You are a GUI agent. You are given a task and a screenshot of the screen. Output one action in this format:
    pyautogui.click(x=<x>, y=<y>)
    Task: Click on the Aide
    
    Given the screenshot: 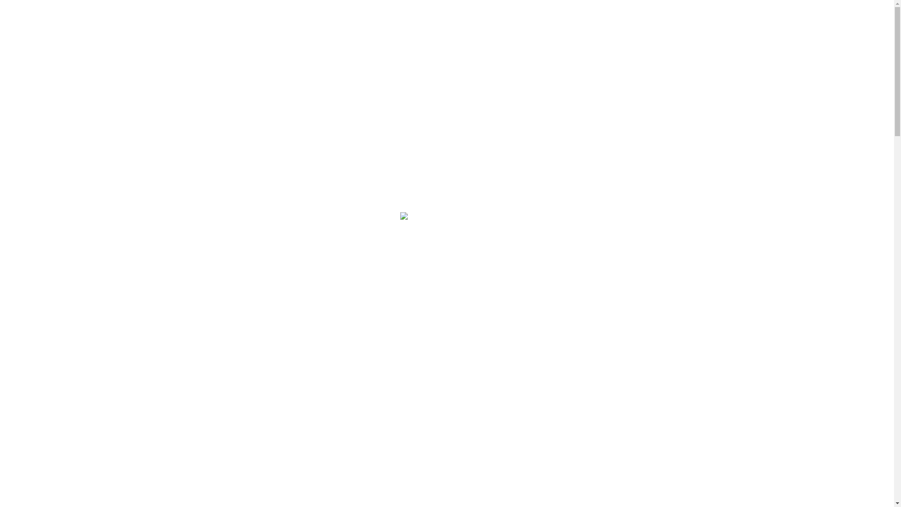 What is the action you would take?
    pyautogui.click(x=571, y=26)
    